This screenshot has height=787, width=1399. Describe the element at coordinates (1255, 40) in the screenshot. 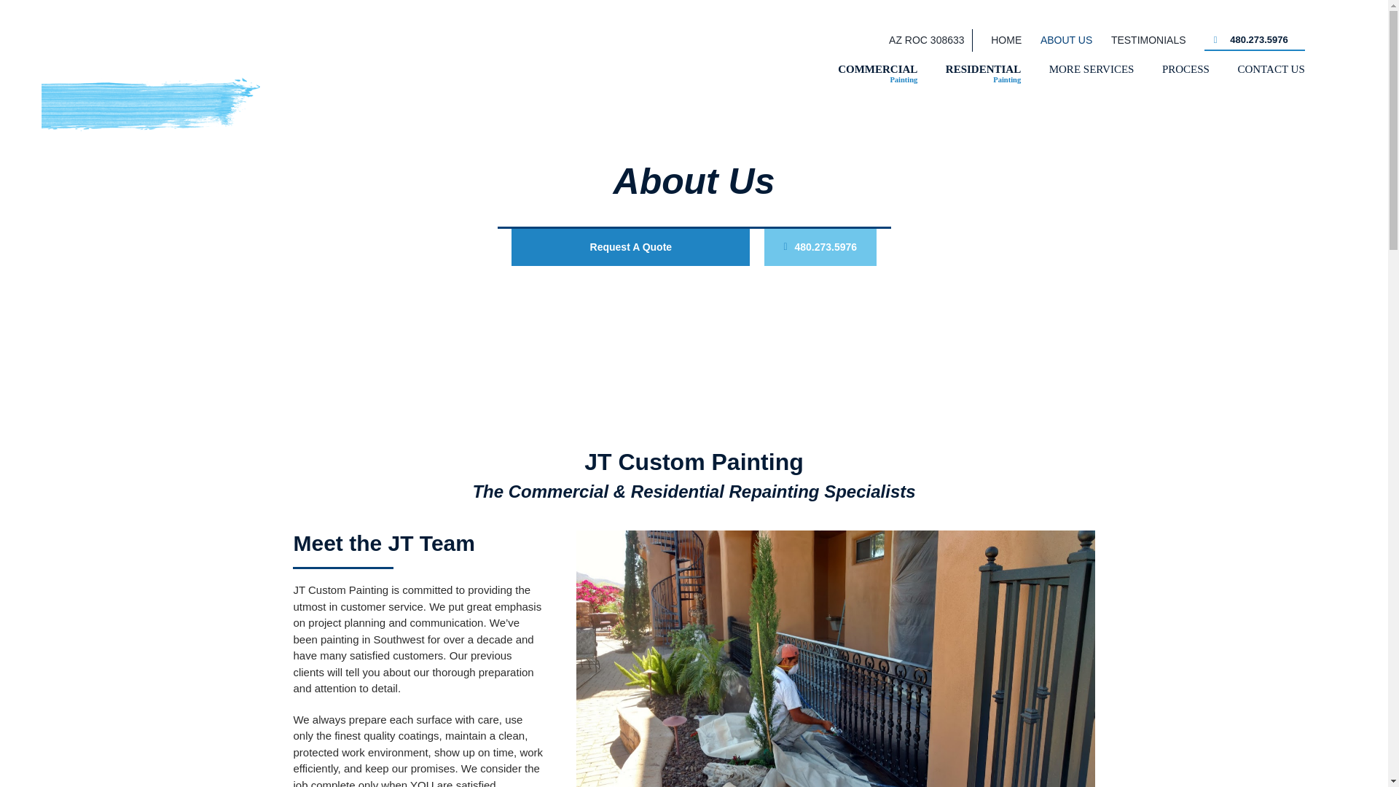

I see `480.273.5976` at that location.